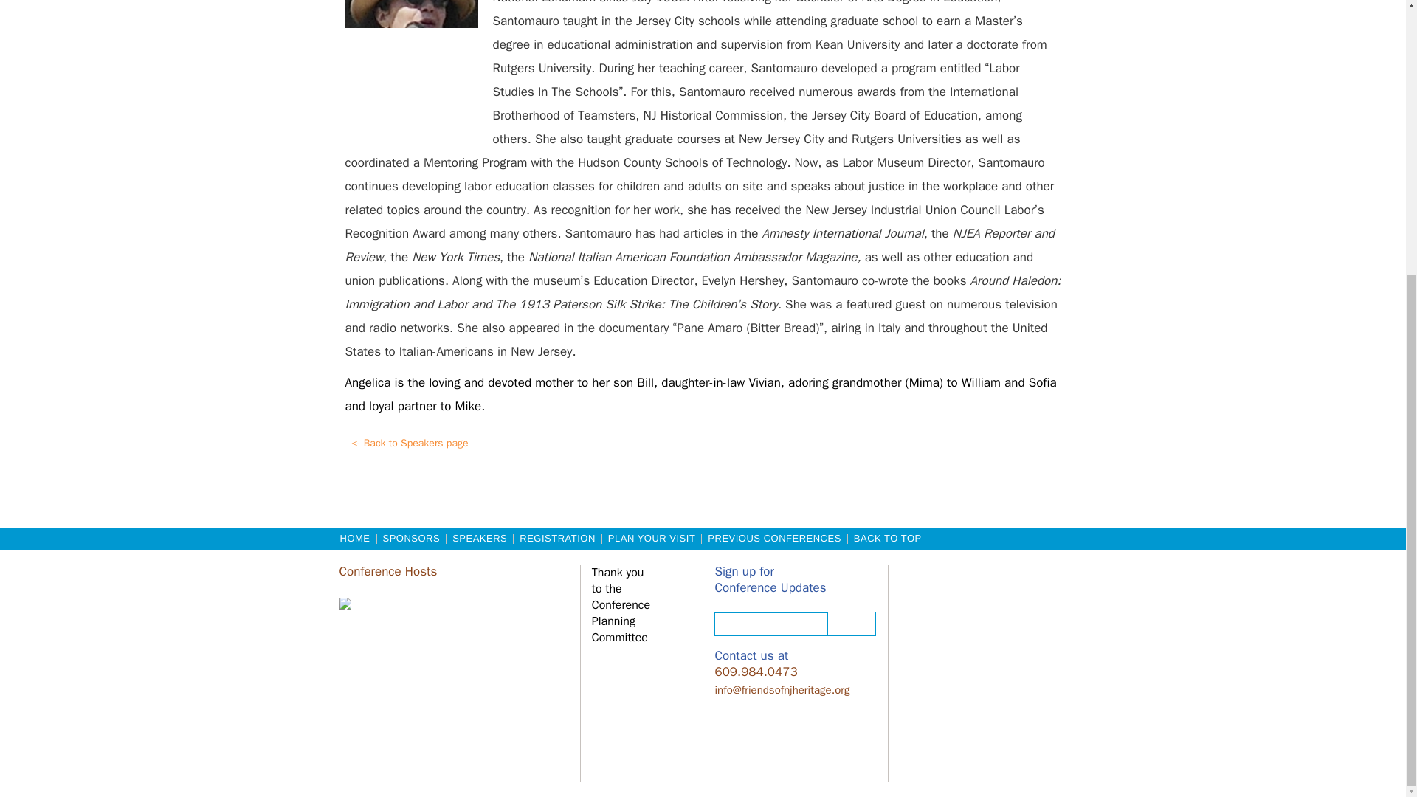 This screenshot has height=797, width=1417. Describe the element at coordinates (652, 538) in the screenshot. I see `PLAN YOUR VISIT` at that location.